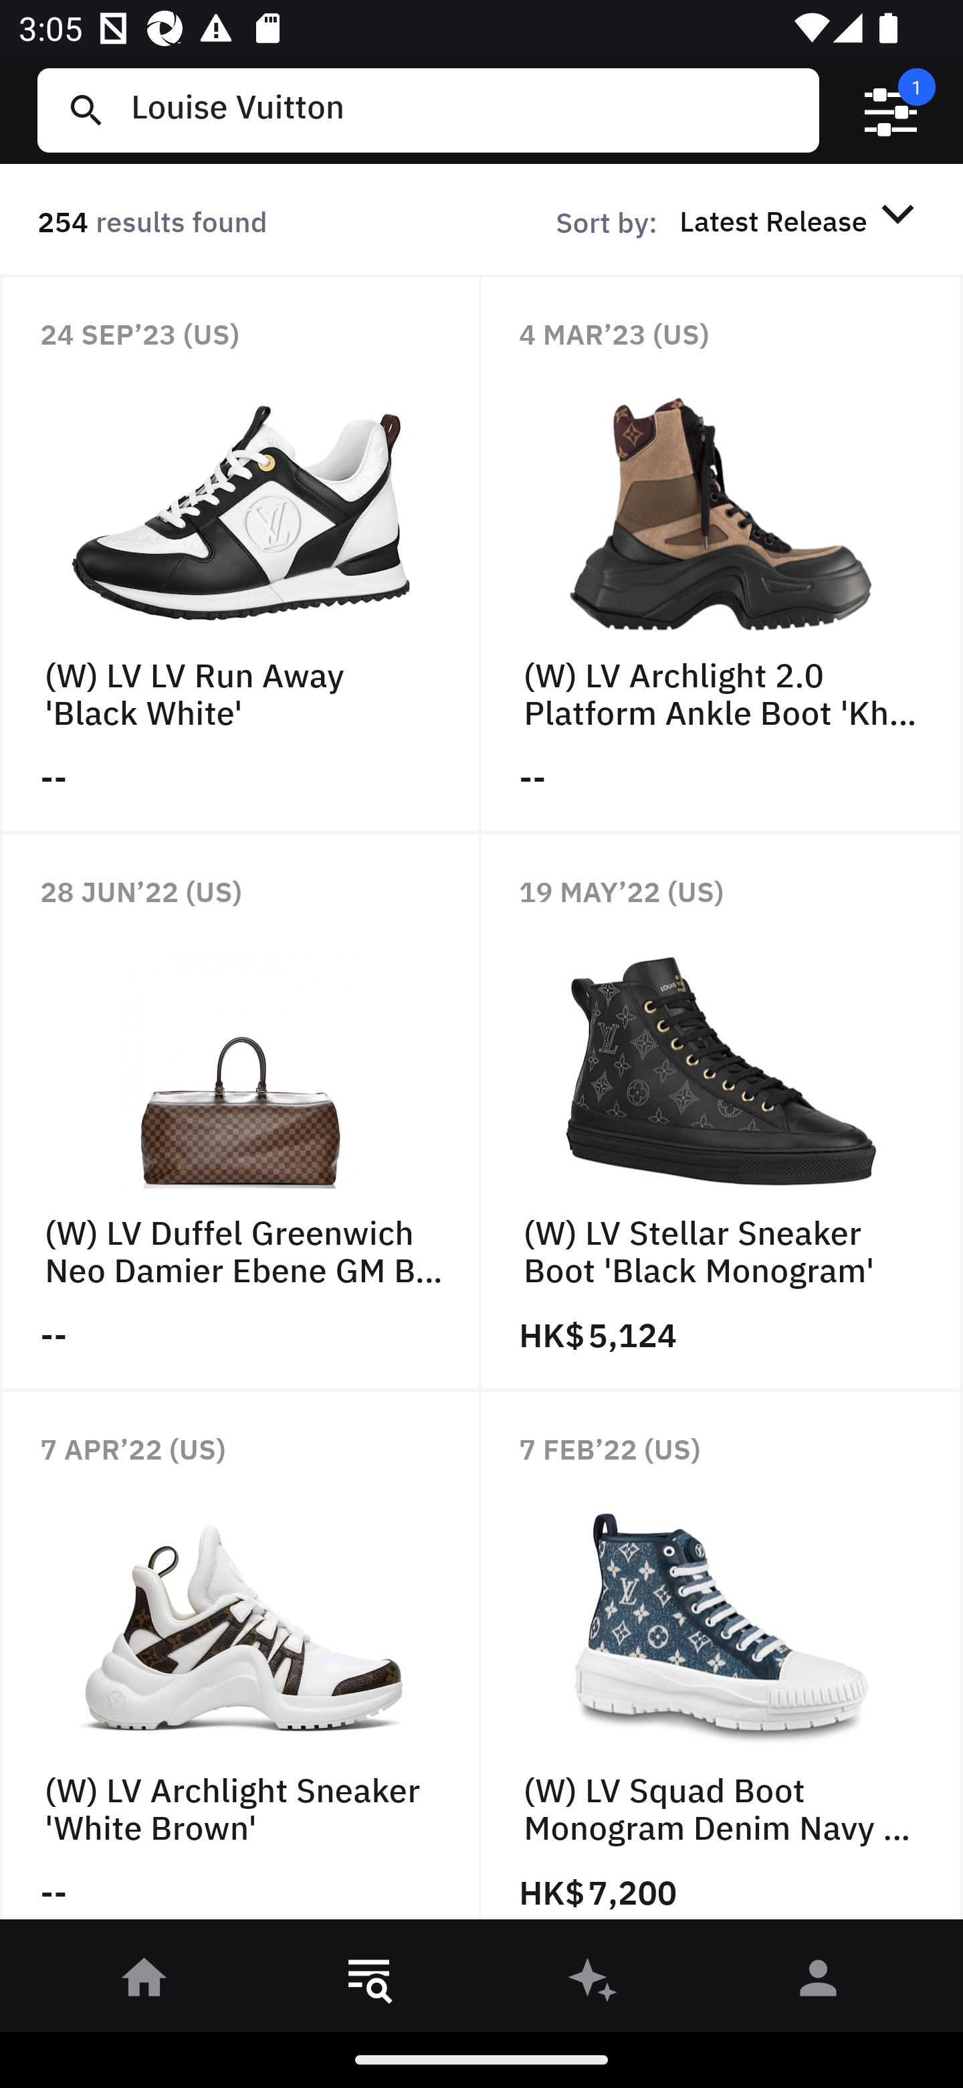 The image size is (963, 2088). Describe the element at coordinates (801, 220) in the screenshot. I see `Latest Release ` at that location.